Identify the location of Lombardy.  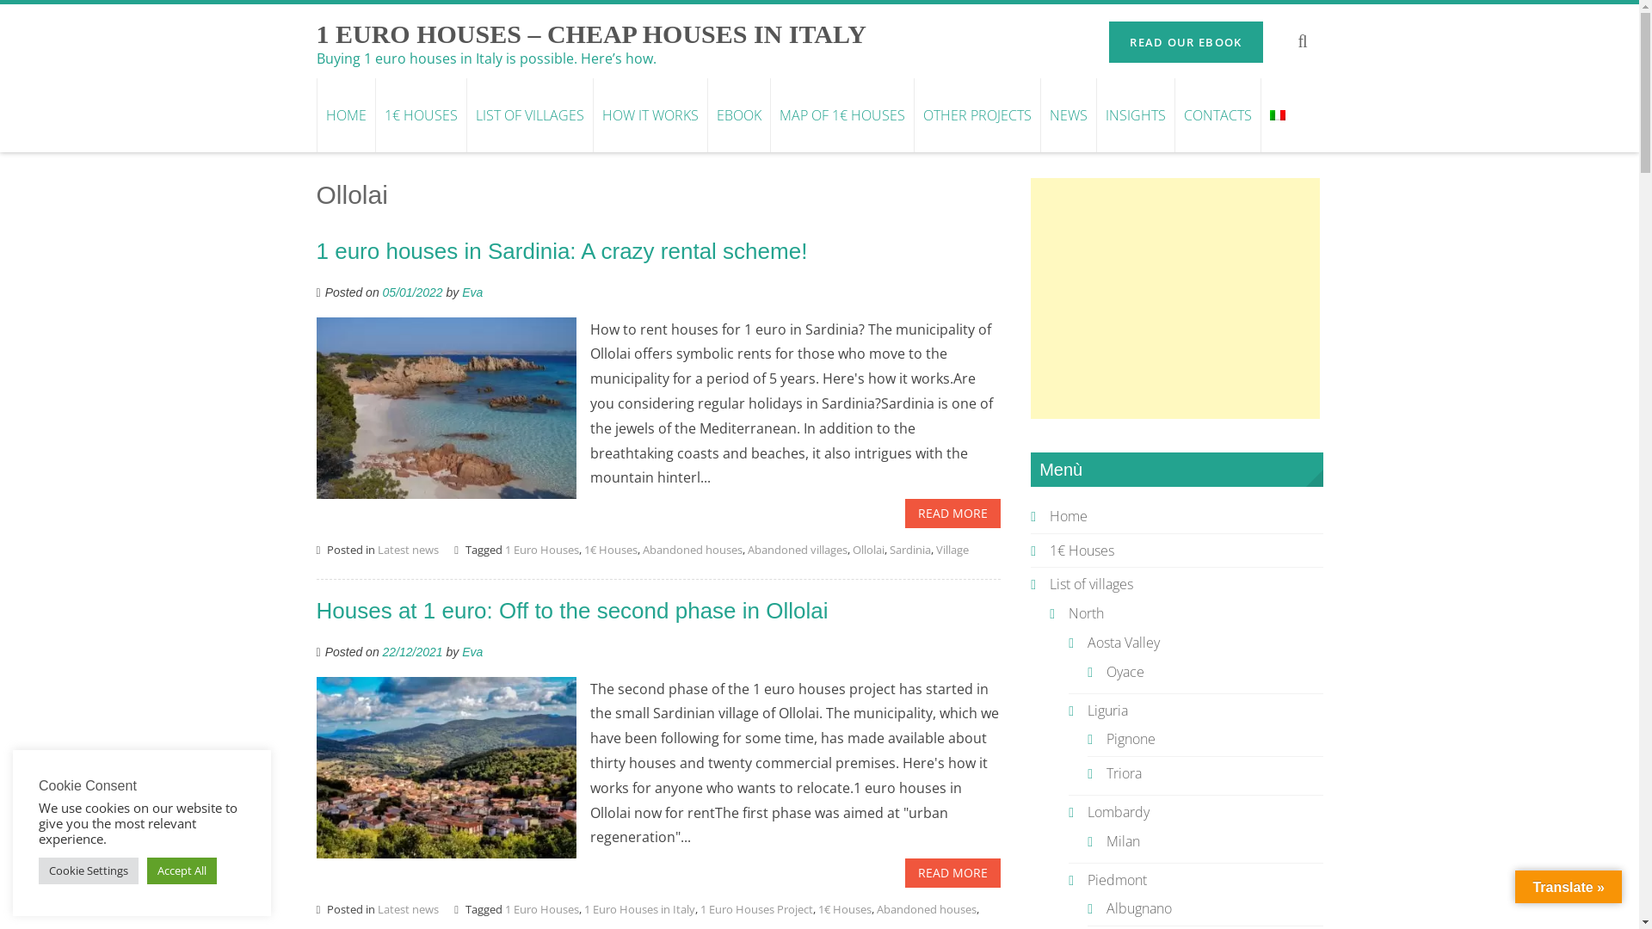
(1119, 812).